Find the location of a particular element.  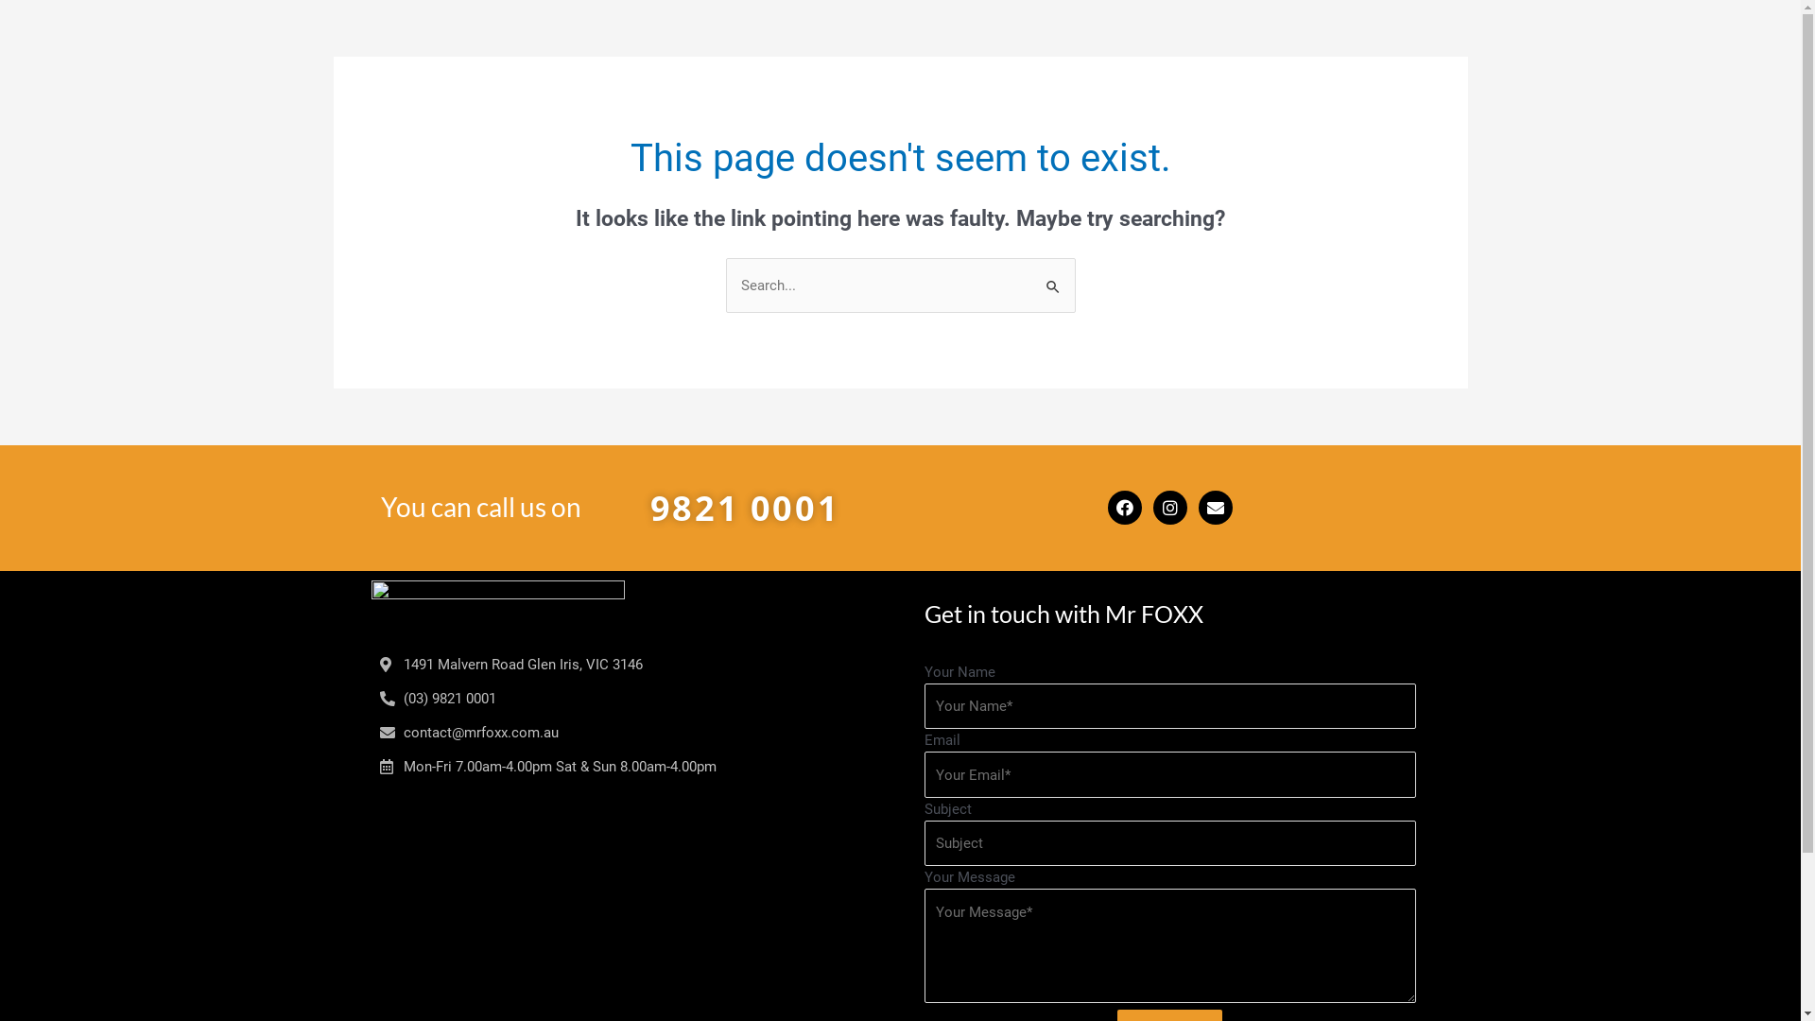

1491 Malvern Road Glen Iris, VIC 3146 is located at coordinates (631, 885).